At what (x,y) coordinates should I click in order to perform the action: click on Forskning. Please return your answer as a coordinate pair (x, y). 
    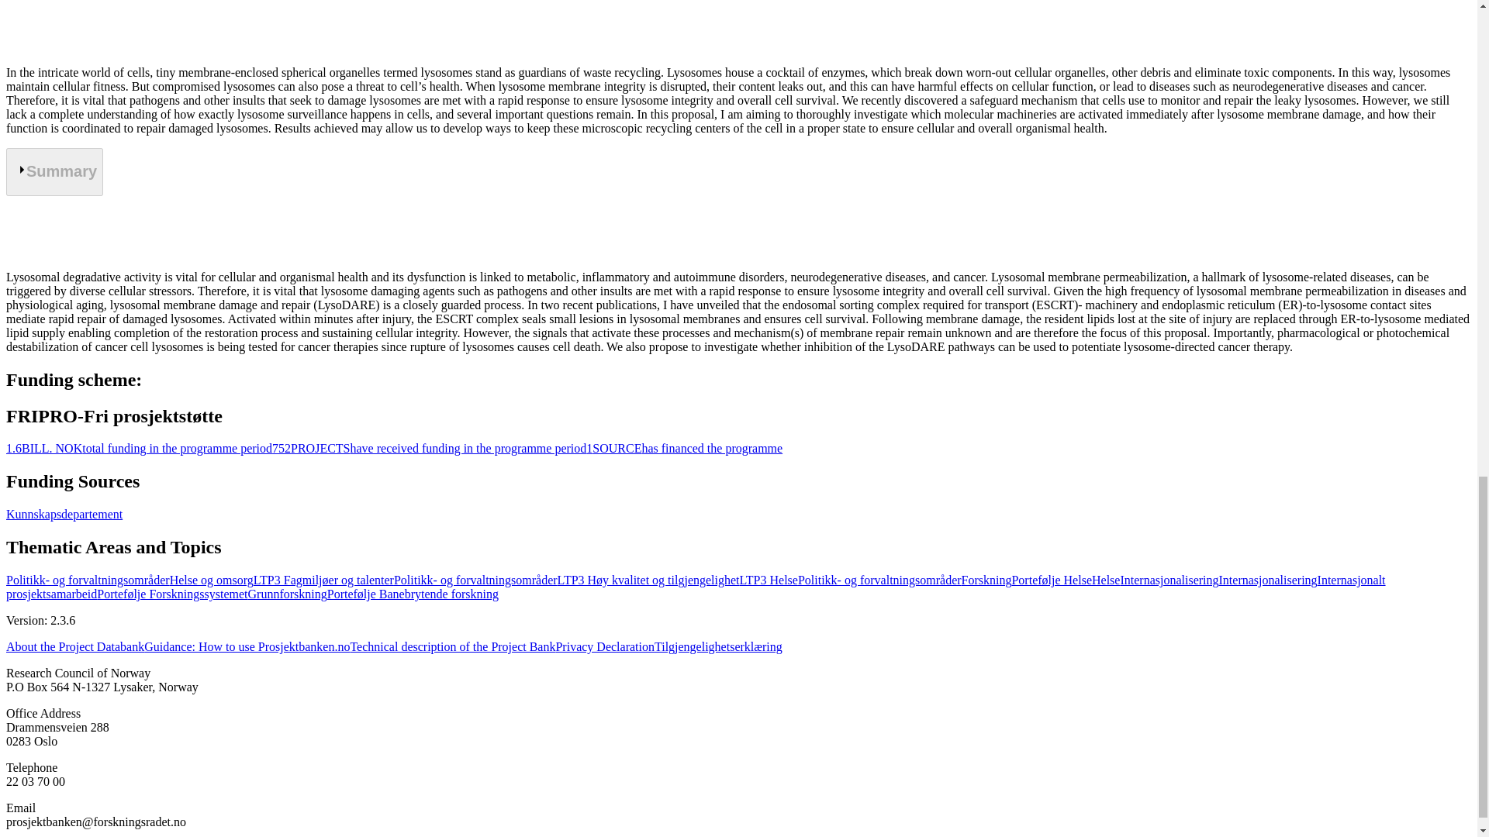
    Looking at the image, I should click on (986, 580).